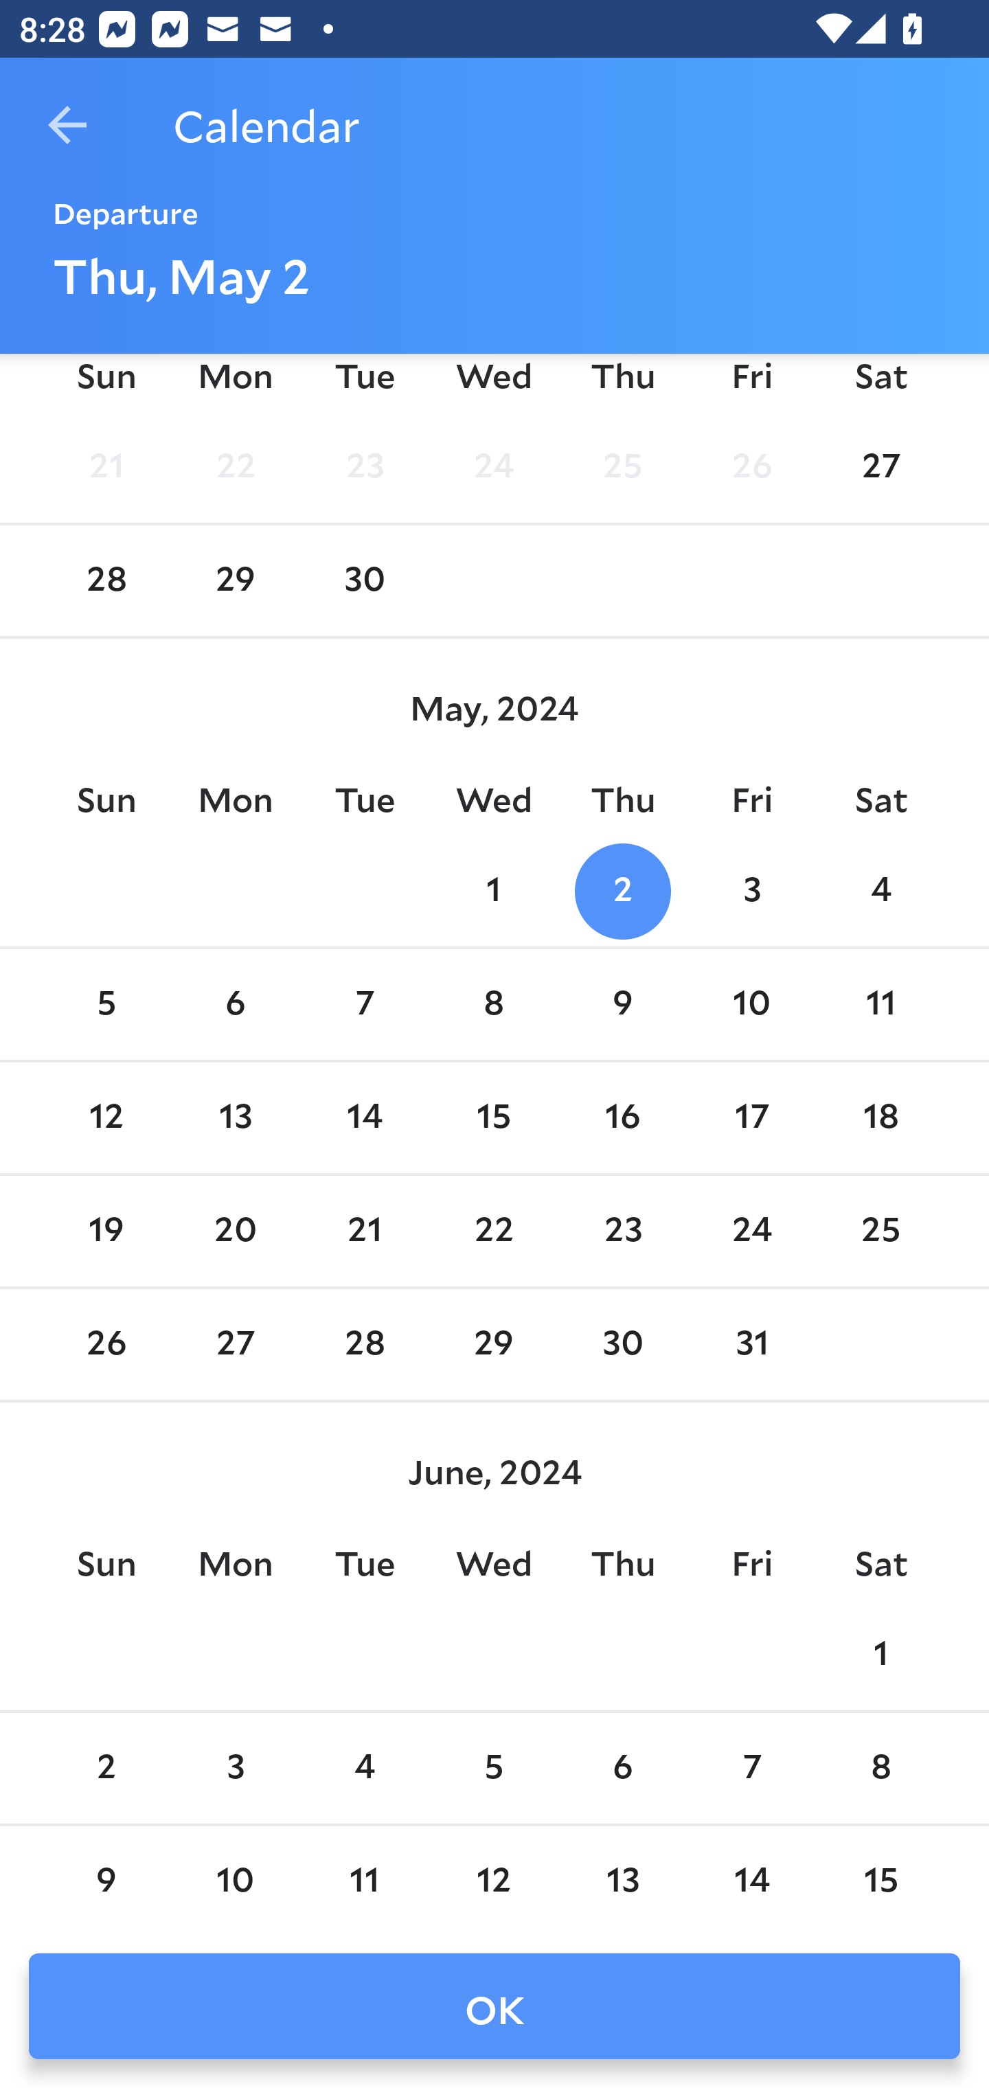 This screenshot has height=2088, width=989. I want to click on 5, so click(106, 1004).